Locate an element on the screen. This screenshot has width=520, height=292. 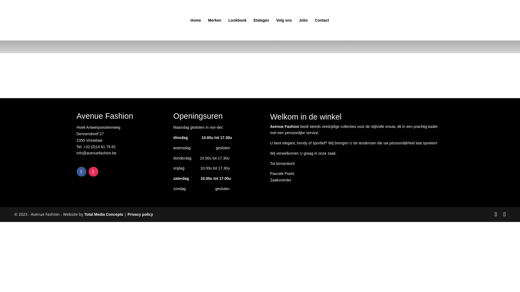
Lookbook is located at coordinates (237, 29).